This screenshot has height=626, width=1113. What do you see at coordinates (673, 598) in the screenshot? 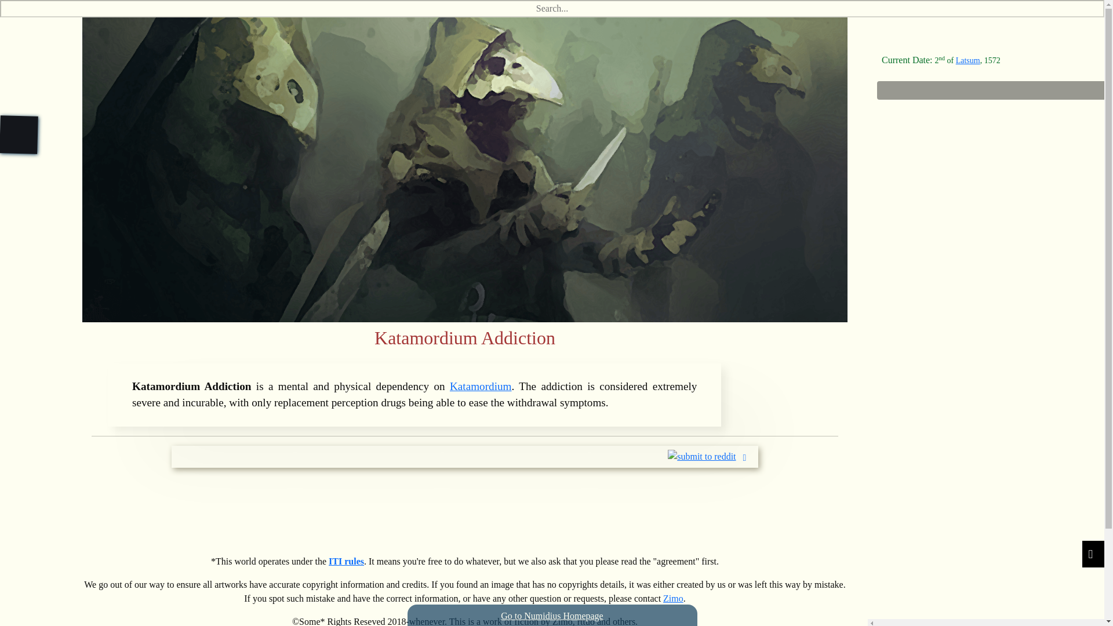
I see `Zimo` at bounding box center [673, 598].